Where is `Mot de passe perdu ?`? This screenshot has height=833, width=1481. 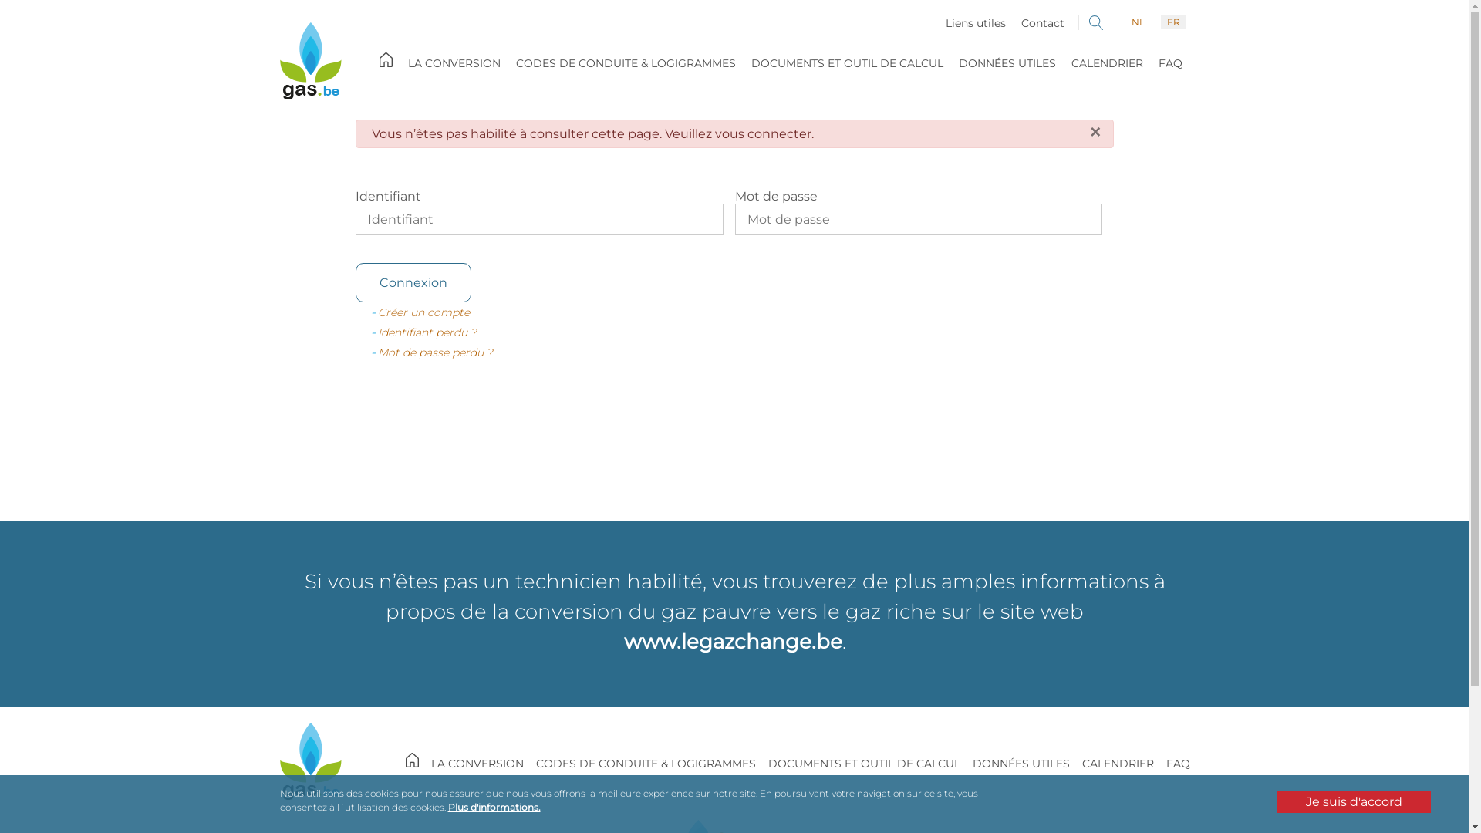 Mot de passe perdu ? is located at coordinates (435, 352).